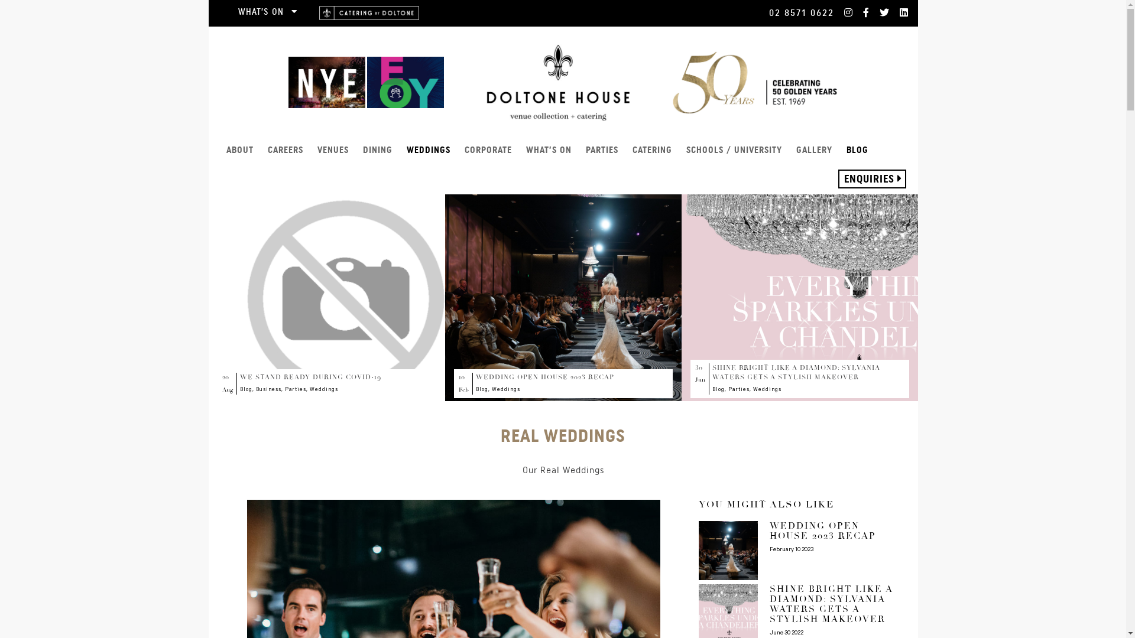 Image resolution: width=1135 pixels, height=638 pixels. Describe the element at coordinates (835, 537) in the screenshot. I see `WEDDING OPEN HOUSE 2023 RECAP` at that location.